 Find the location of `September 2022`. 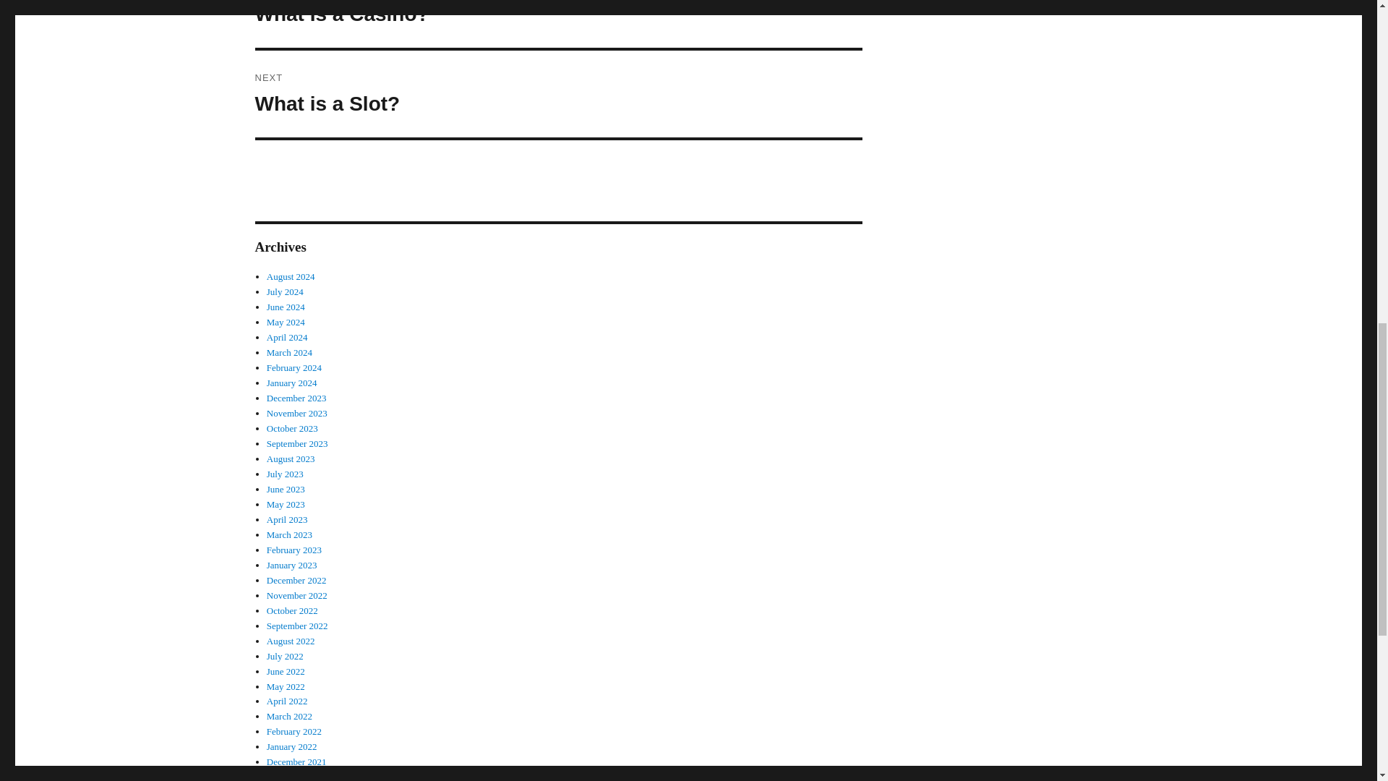

September 2022 is located at coordinates (558, 23).